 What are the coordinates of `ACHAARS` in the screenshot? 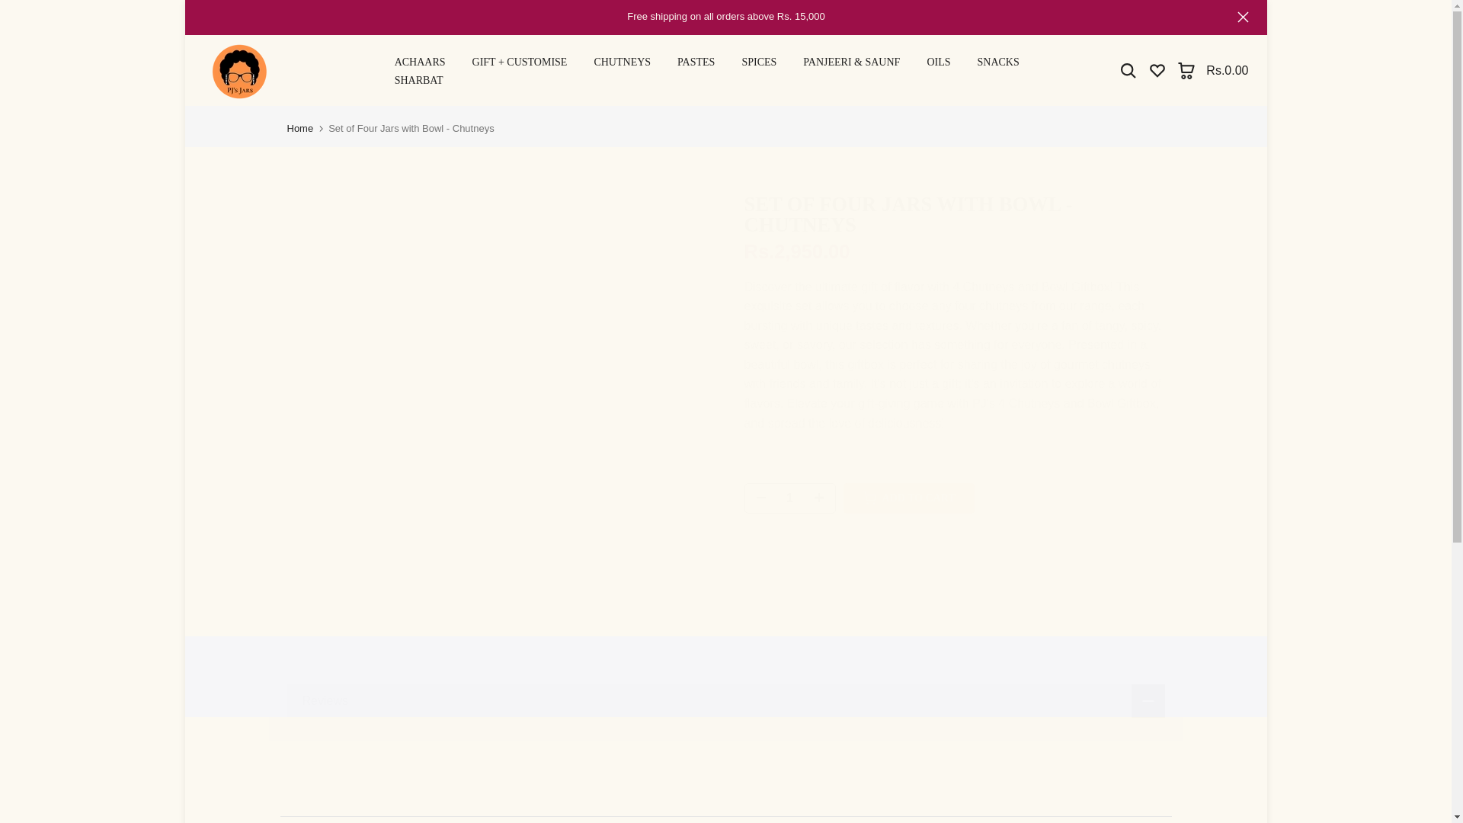 It's located at (419, 62).